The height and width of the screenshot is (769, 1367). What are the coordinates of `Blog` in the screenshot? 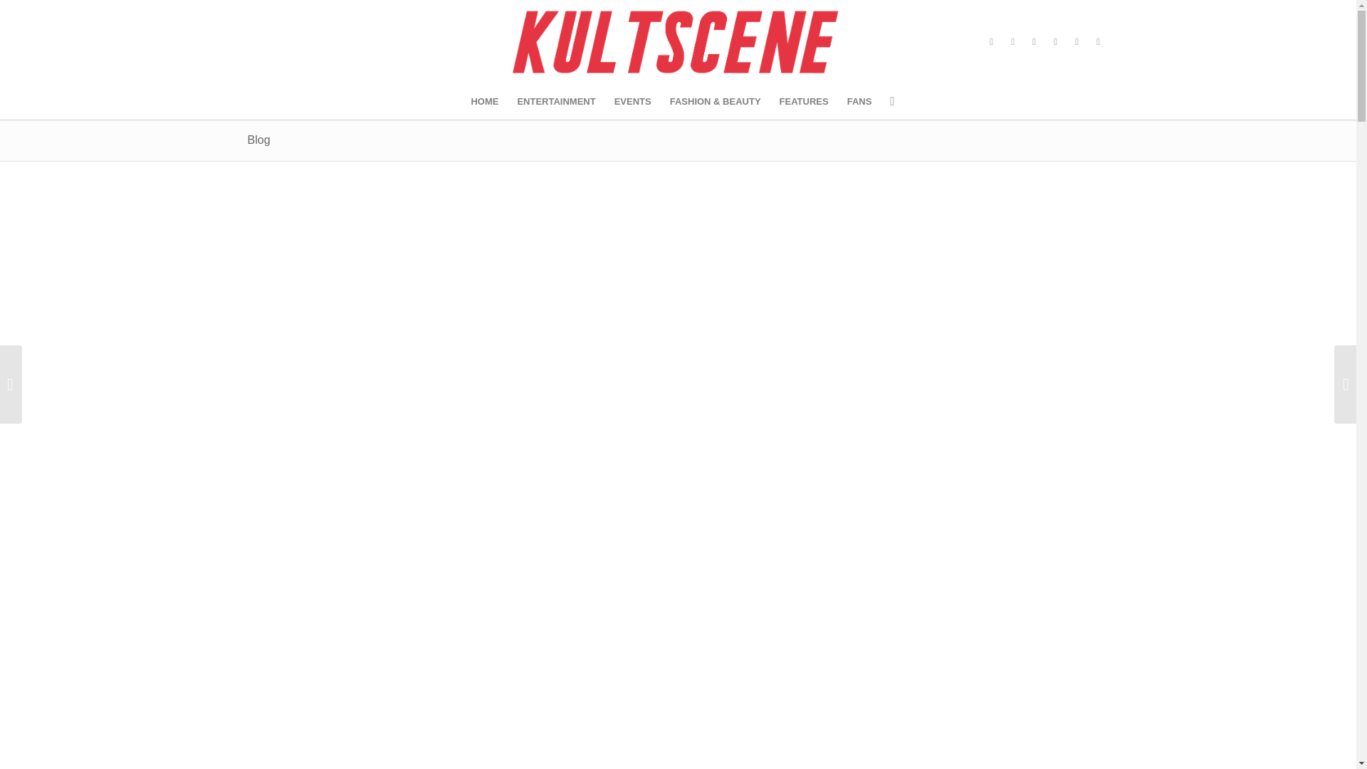 It's located at (259, 140).